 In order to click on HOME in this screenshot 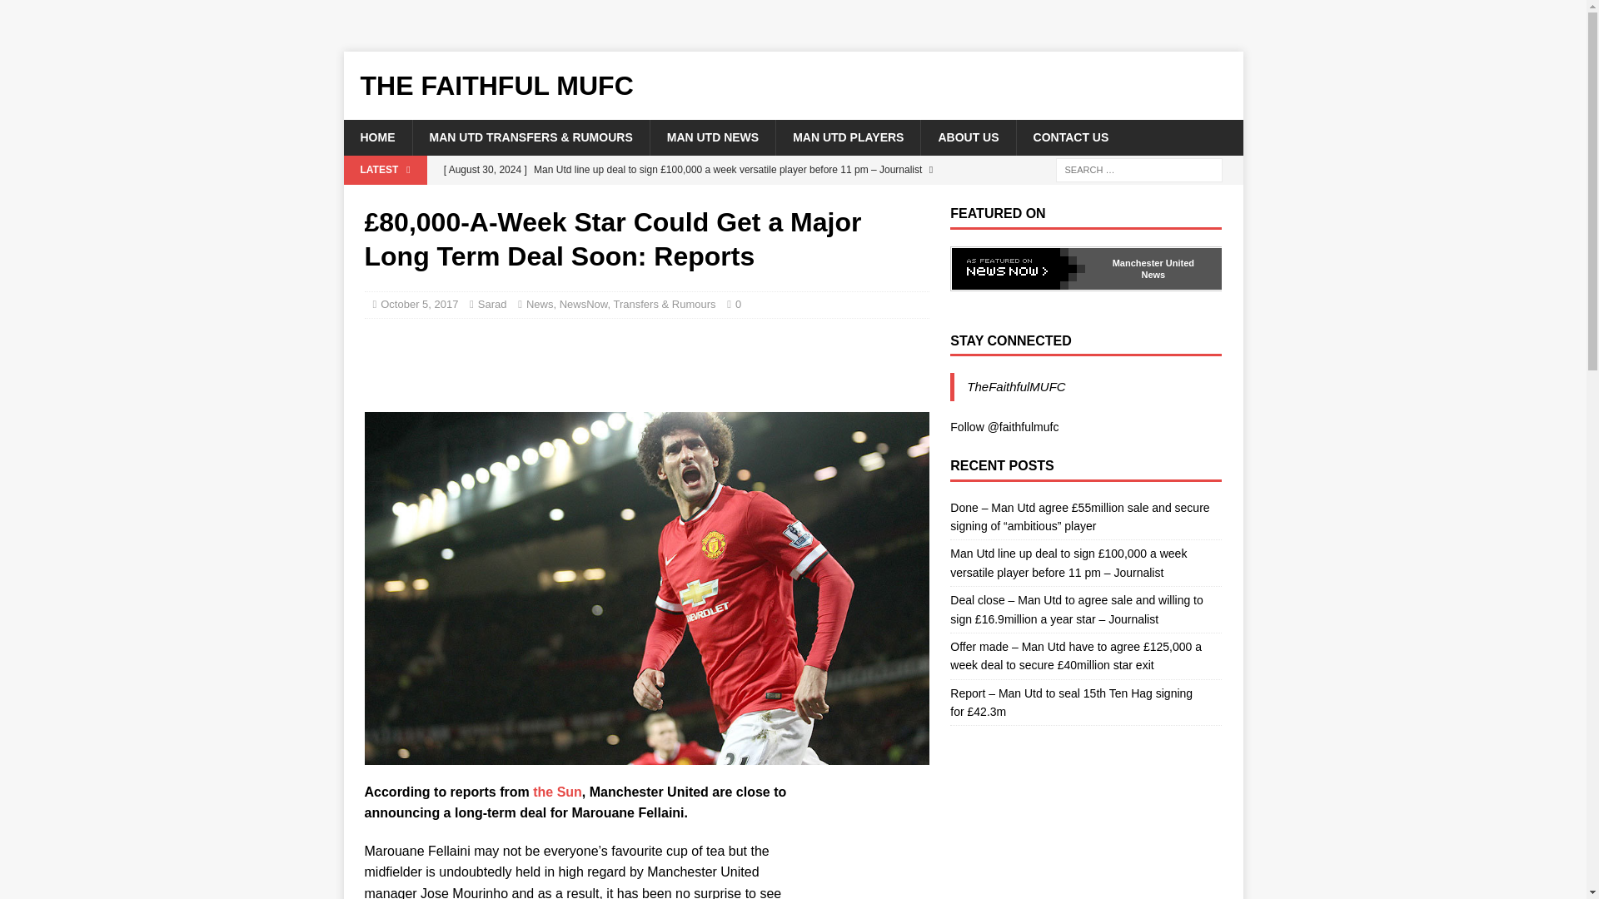, I will do `click(376, 137)`.